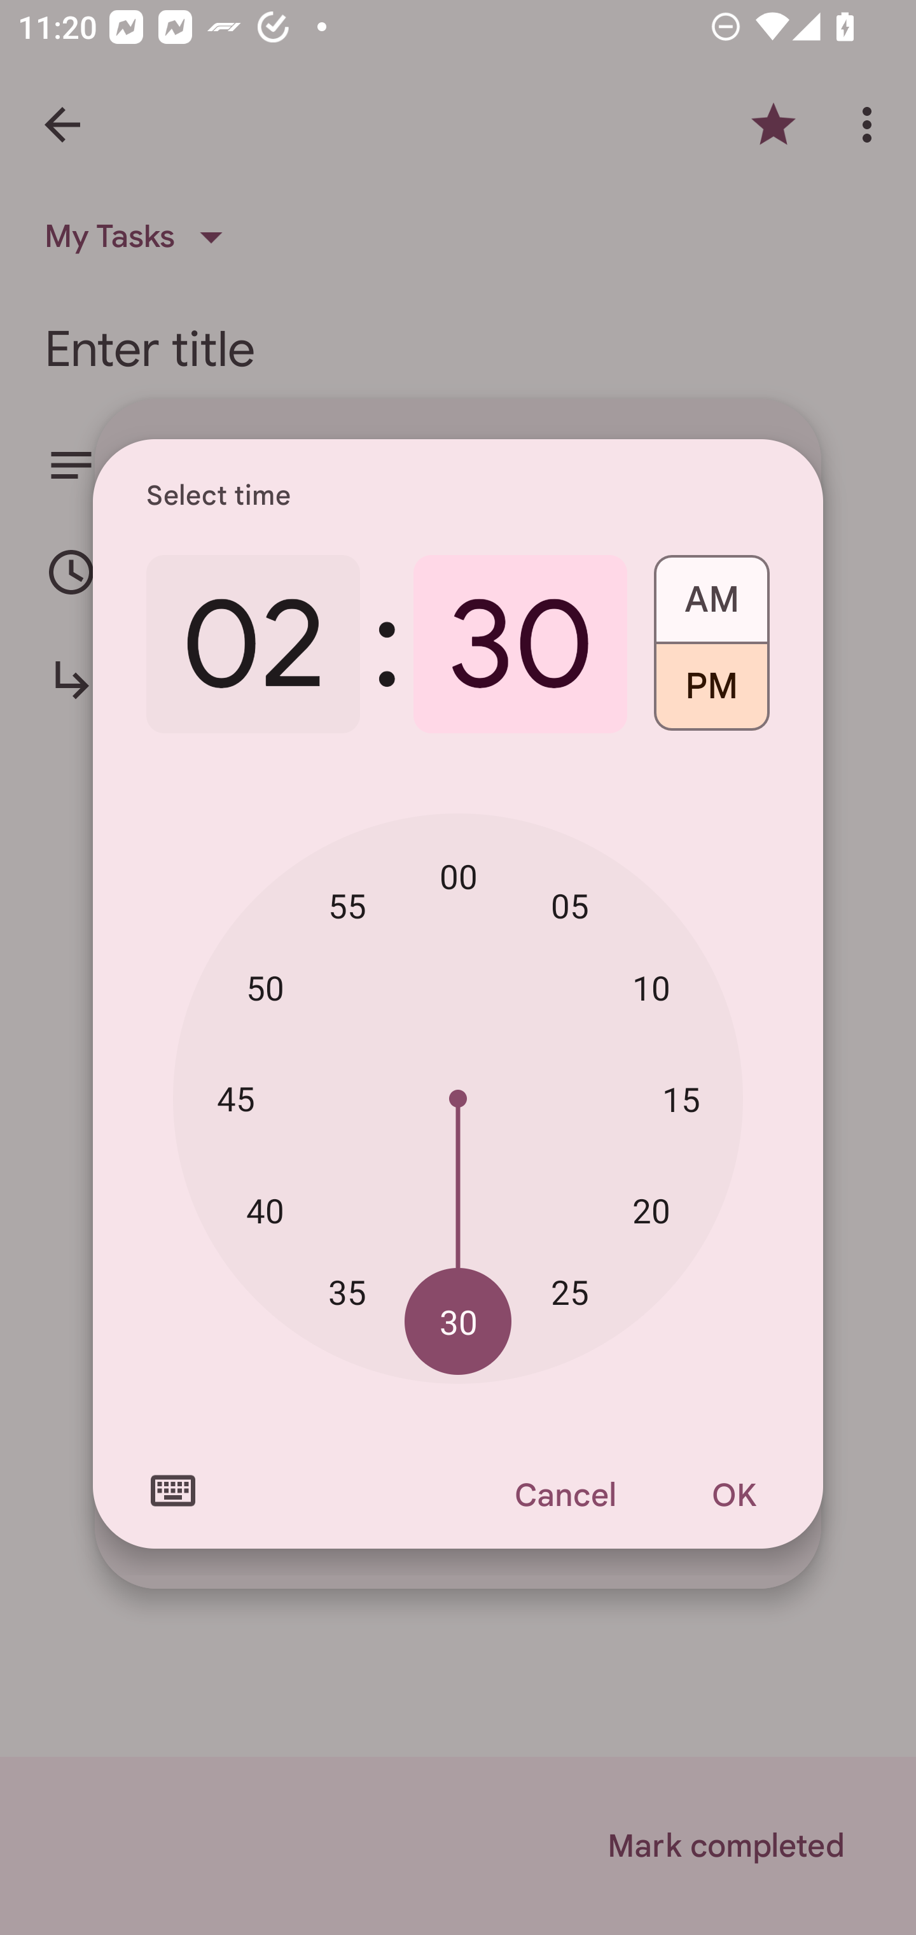 The width and height of the screenshot is (916, 1935). What do you see at coordinates (520, 644) in the screenshot?
I see `30 30 minutes` at bounding box center [520, 644].